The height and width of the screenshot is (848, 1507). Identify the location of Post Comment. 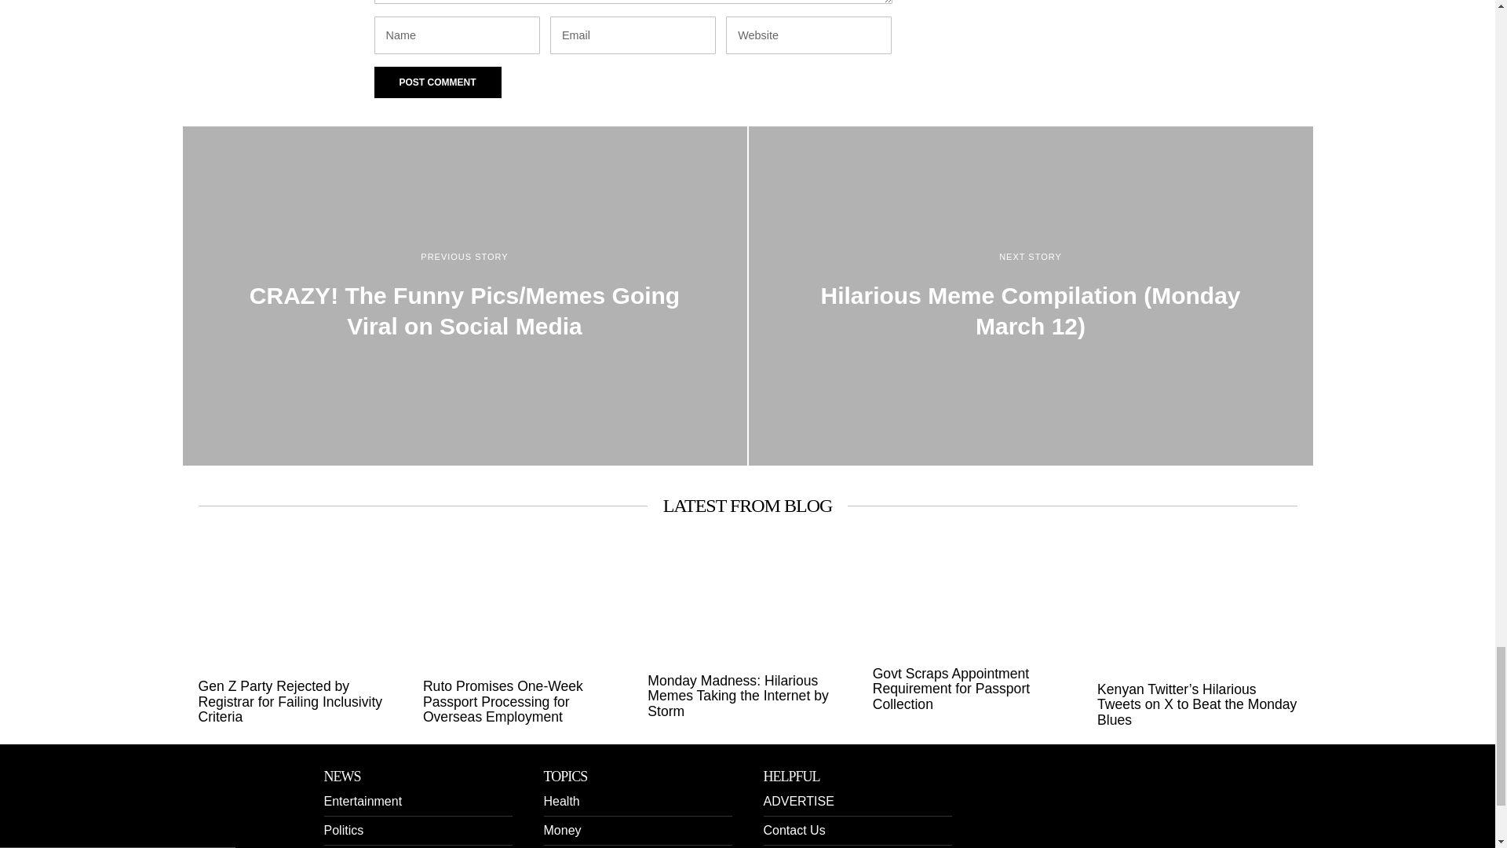
(436, 82).